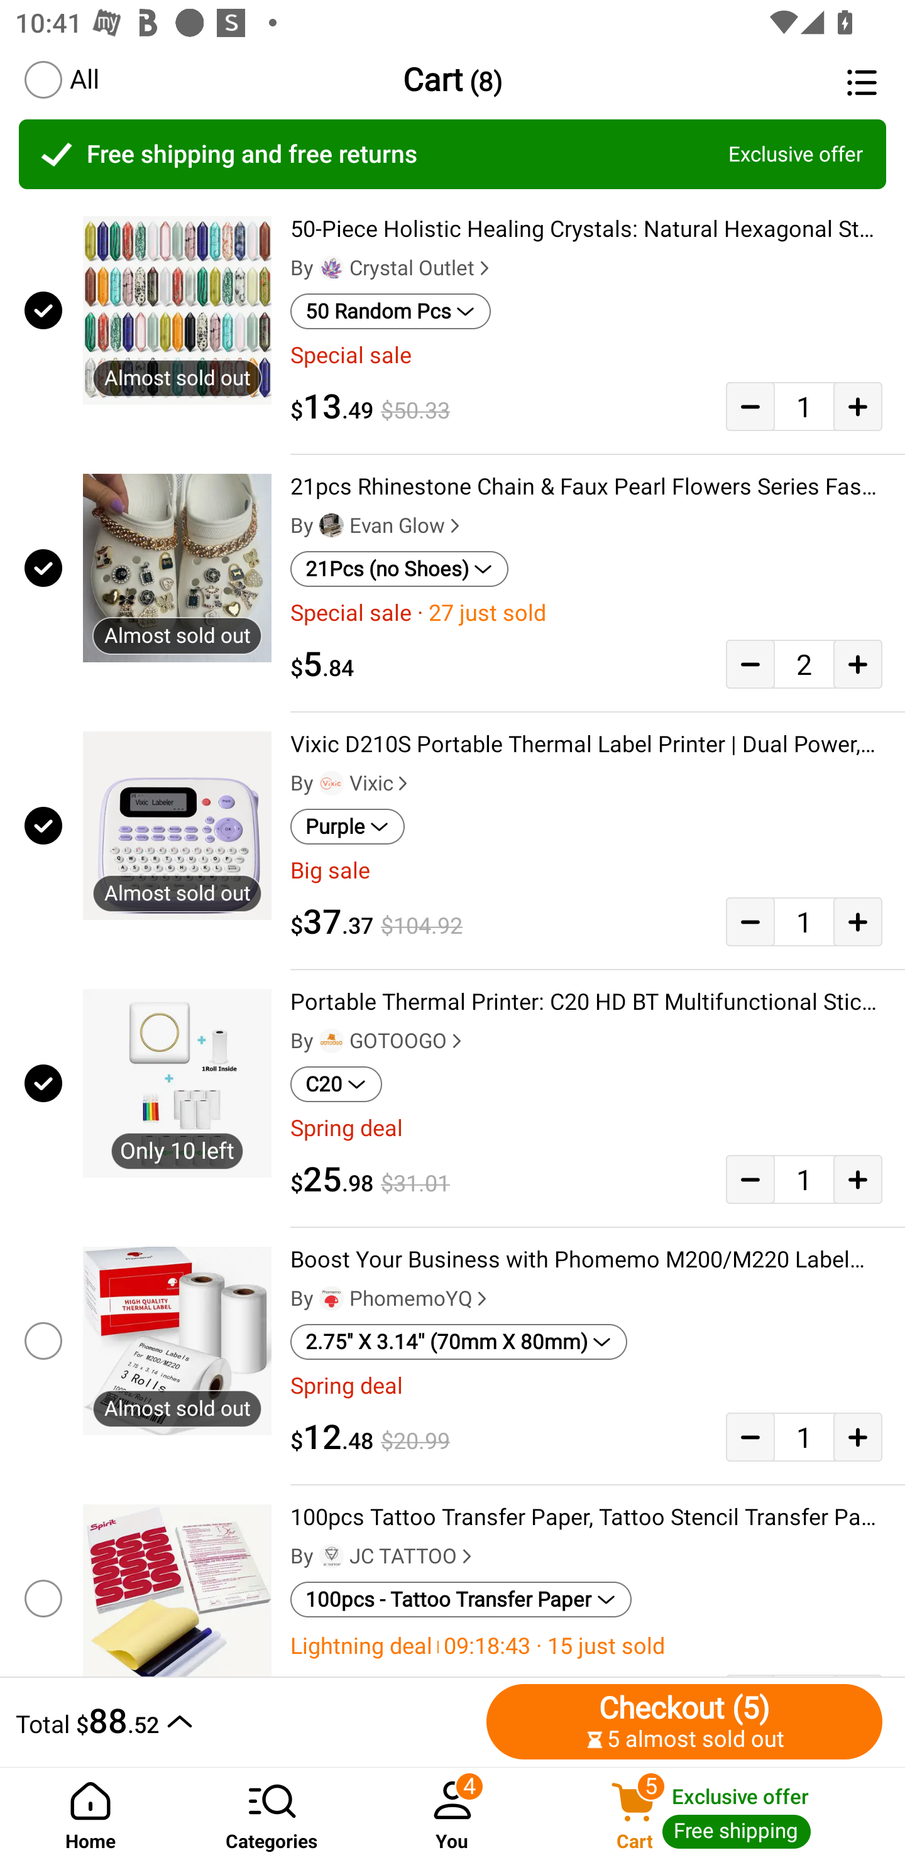 The width and height of the screenshot is (905, 1860). I want to click on Free shipping and free returns Exclusive offer, so click(452, 154).